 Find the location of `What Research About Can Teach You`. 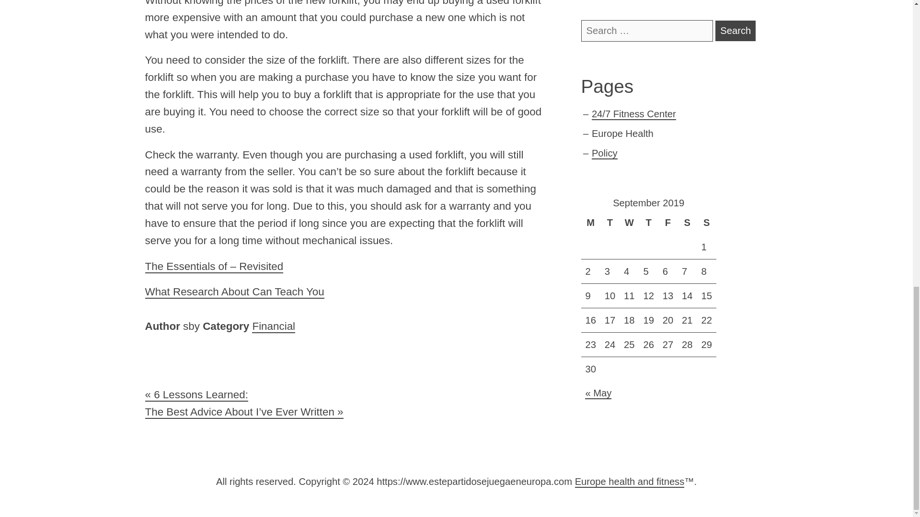

What Research About Can Teach You is located at coordinates (234, 292).